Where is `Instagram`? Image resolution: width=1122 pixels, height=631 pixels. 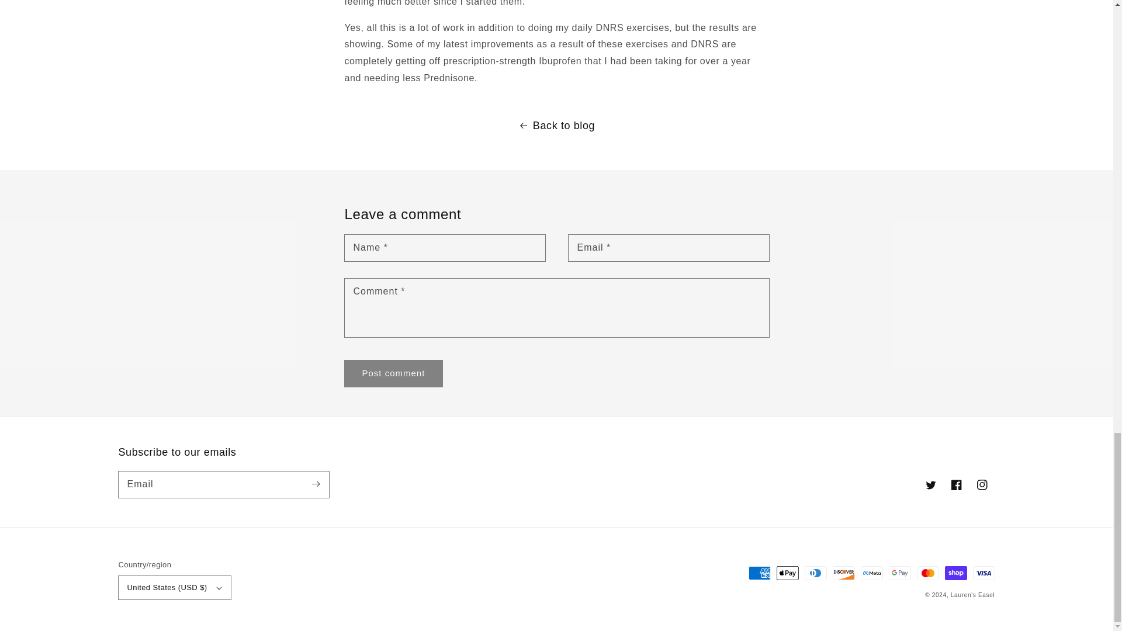
Instagram is located at coordinates (982, 485).